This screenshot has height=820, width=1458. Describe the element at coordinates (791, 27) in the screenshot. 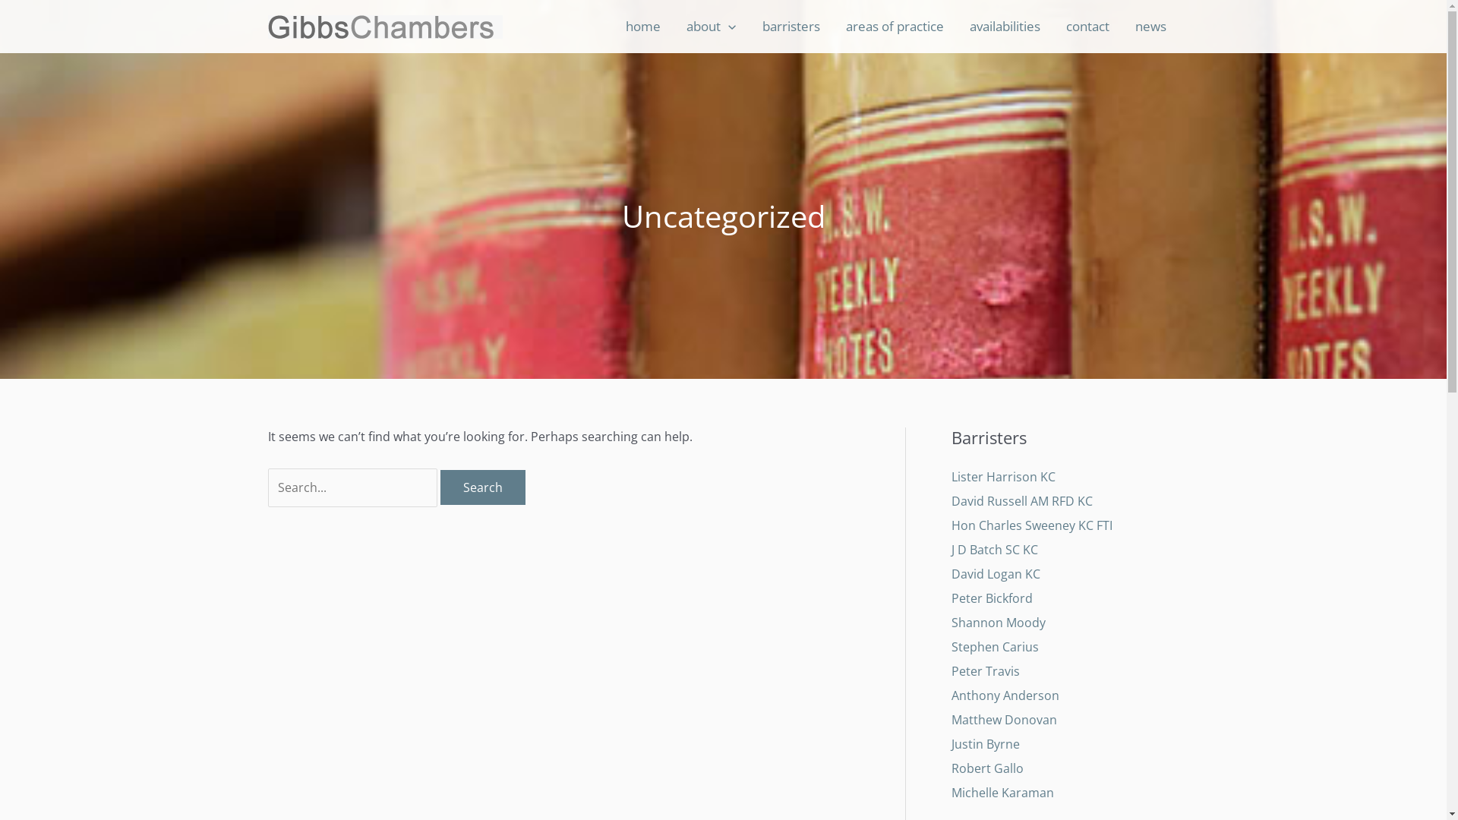

I see `barristers` at that location.